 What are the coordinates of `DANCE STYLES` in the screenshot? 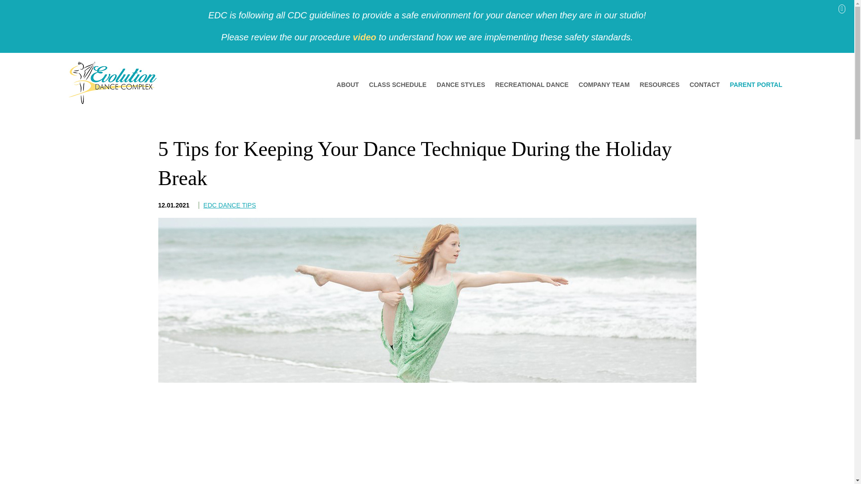 It's located at (461, 85).